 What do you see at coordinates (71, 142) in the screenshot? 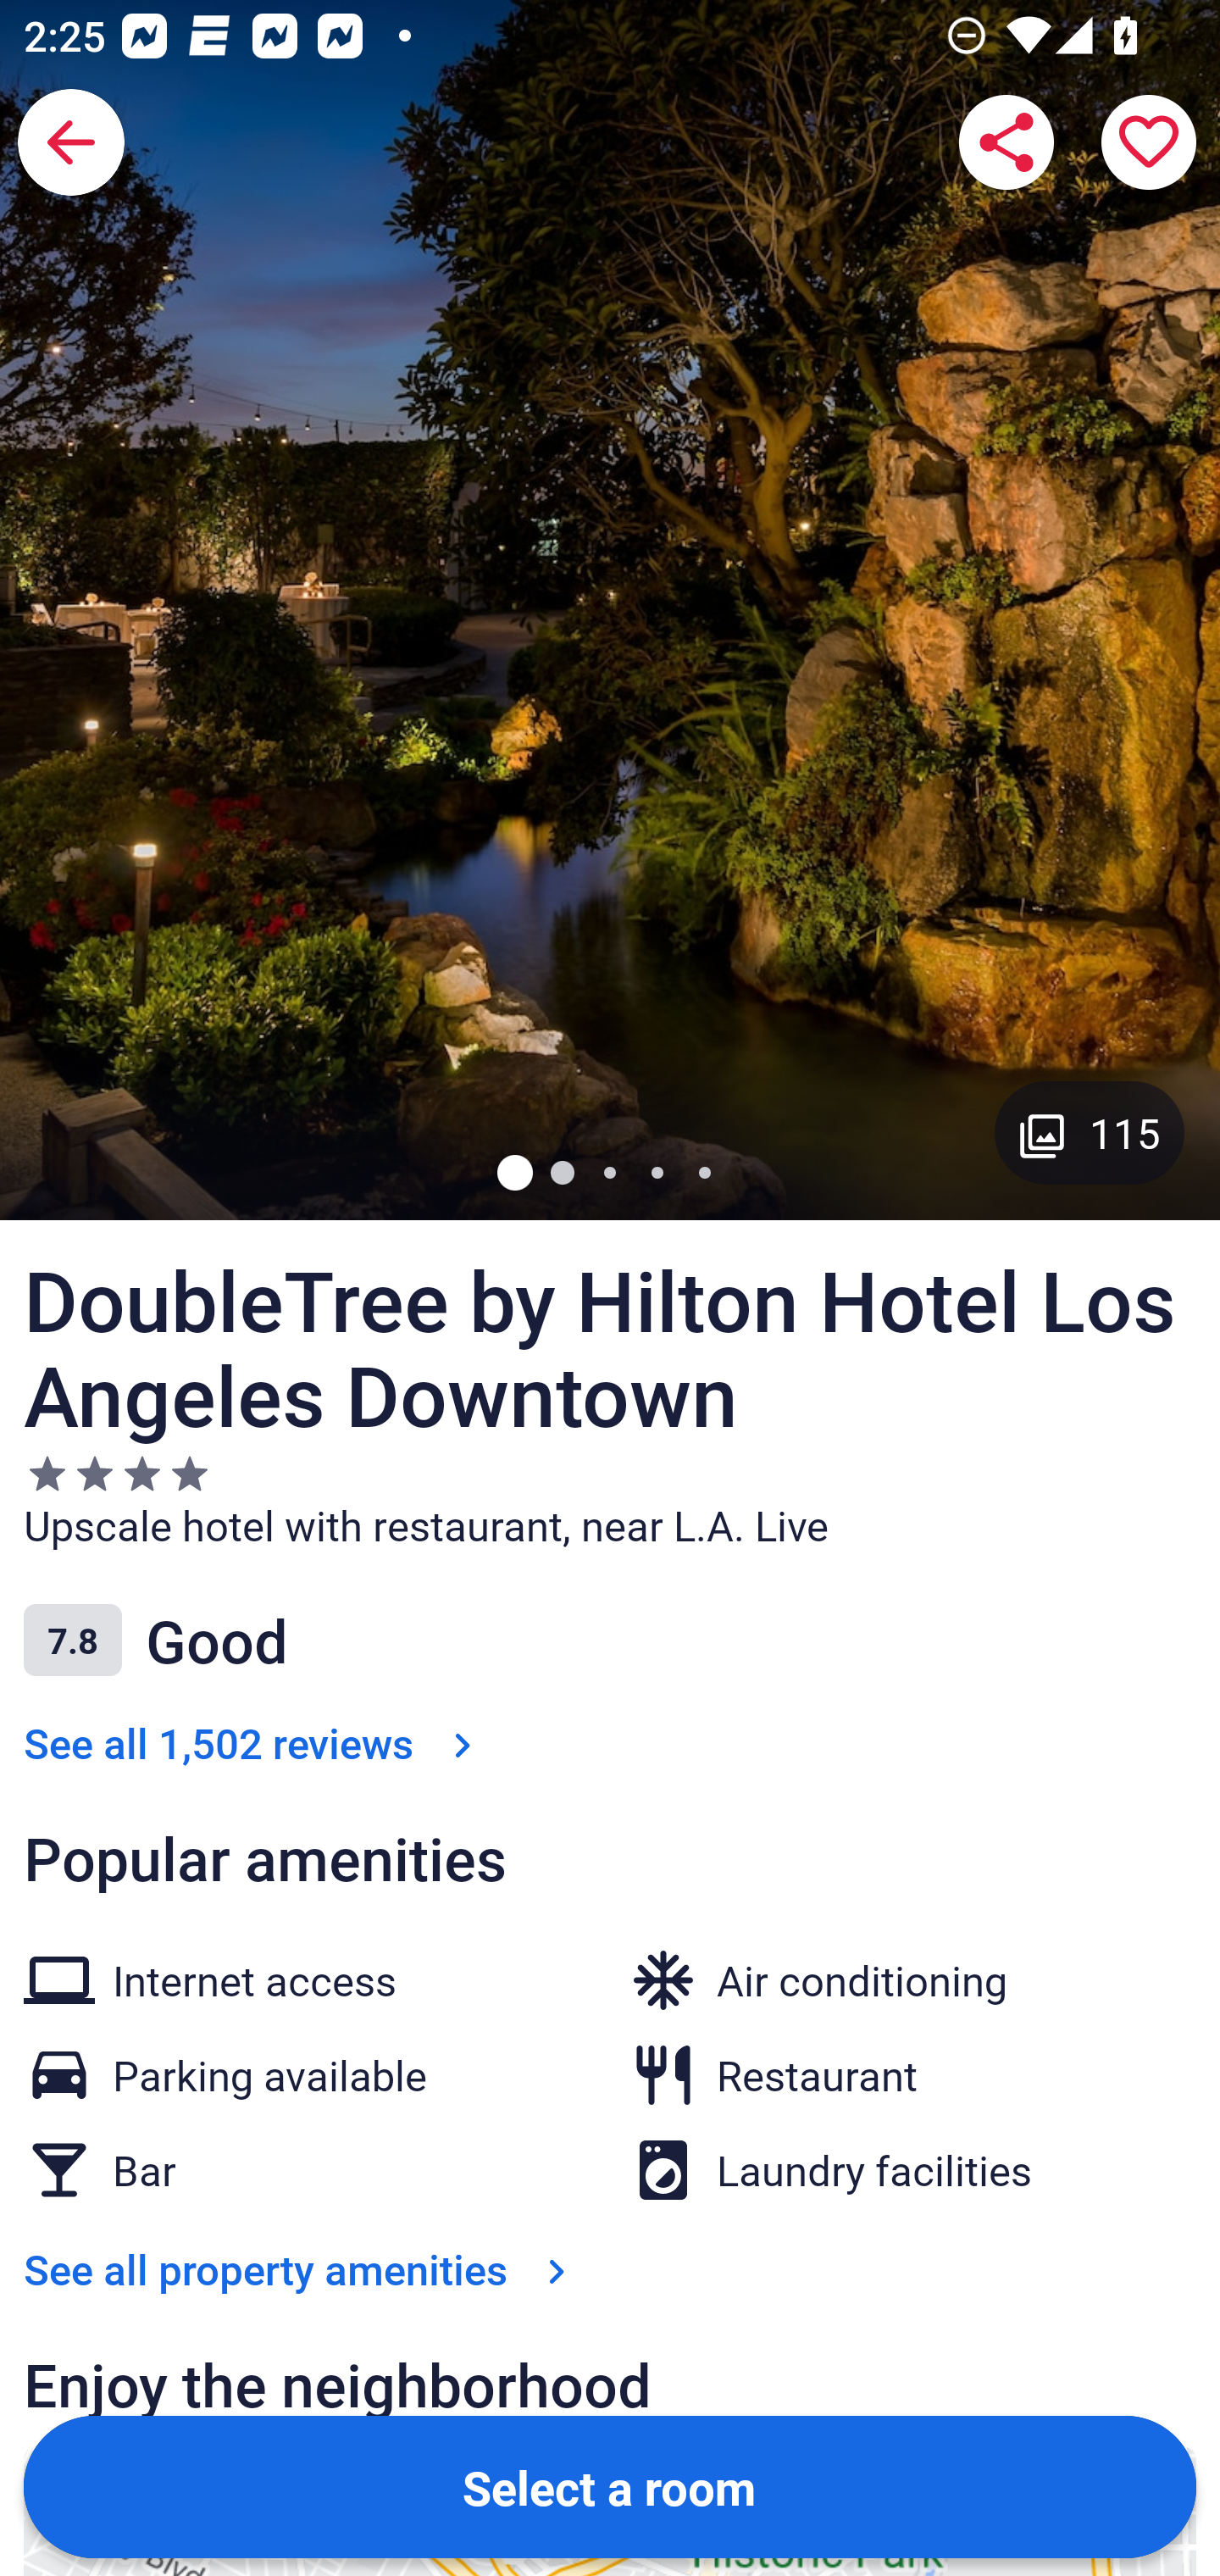
I see `Back` at bounding box center [71, 142].